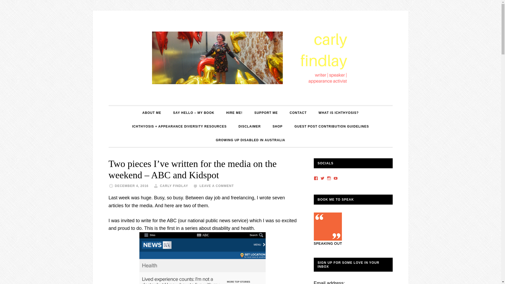 The height and width of the screenshot is (284, 505). Describe the element at coordinates (339, 113) in the screenshot. I see `WHAT IS ICHTHYOSIS?` at that location.